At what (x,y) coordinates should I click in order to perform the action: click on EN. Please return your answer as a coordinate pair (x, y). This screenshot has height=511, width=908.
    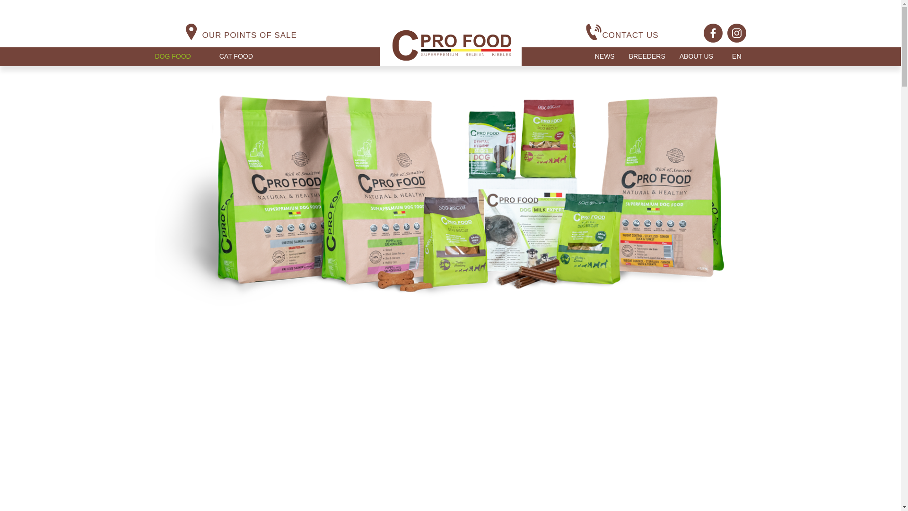
    Looking at the image, I should click on (736, 56).